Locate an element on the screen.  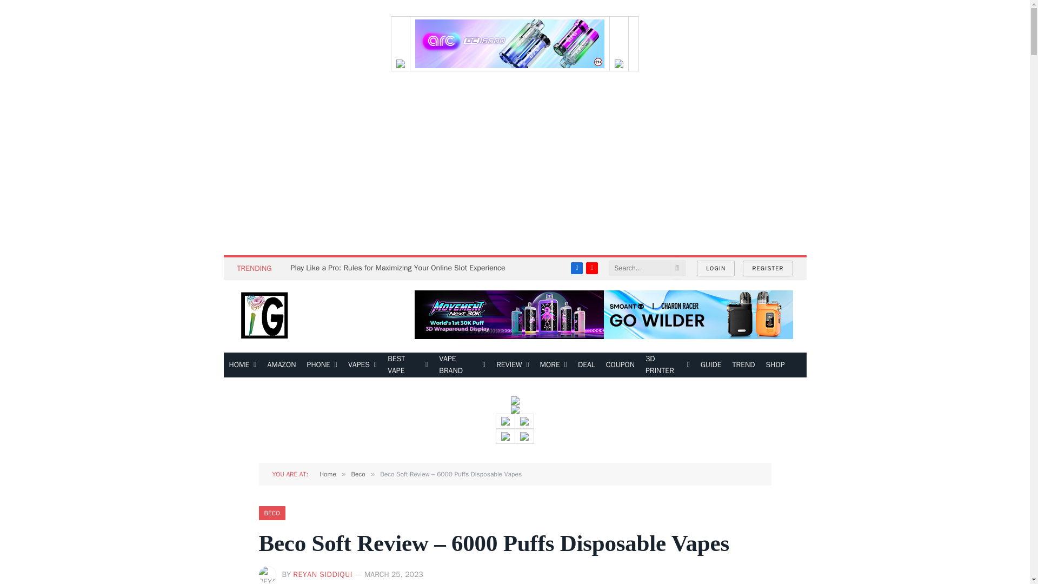
PHONE is located at coordinates (322, 364).